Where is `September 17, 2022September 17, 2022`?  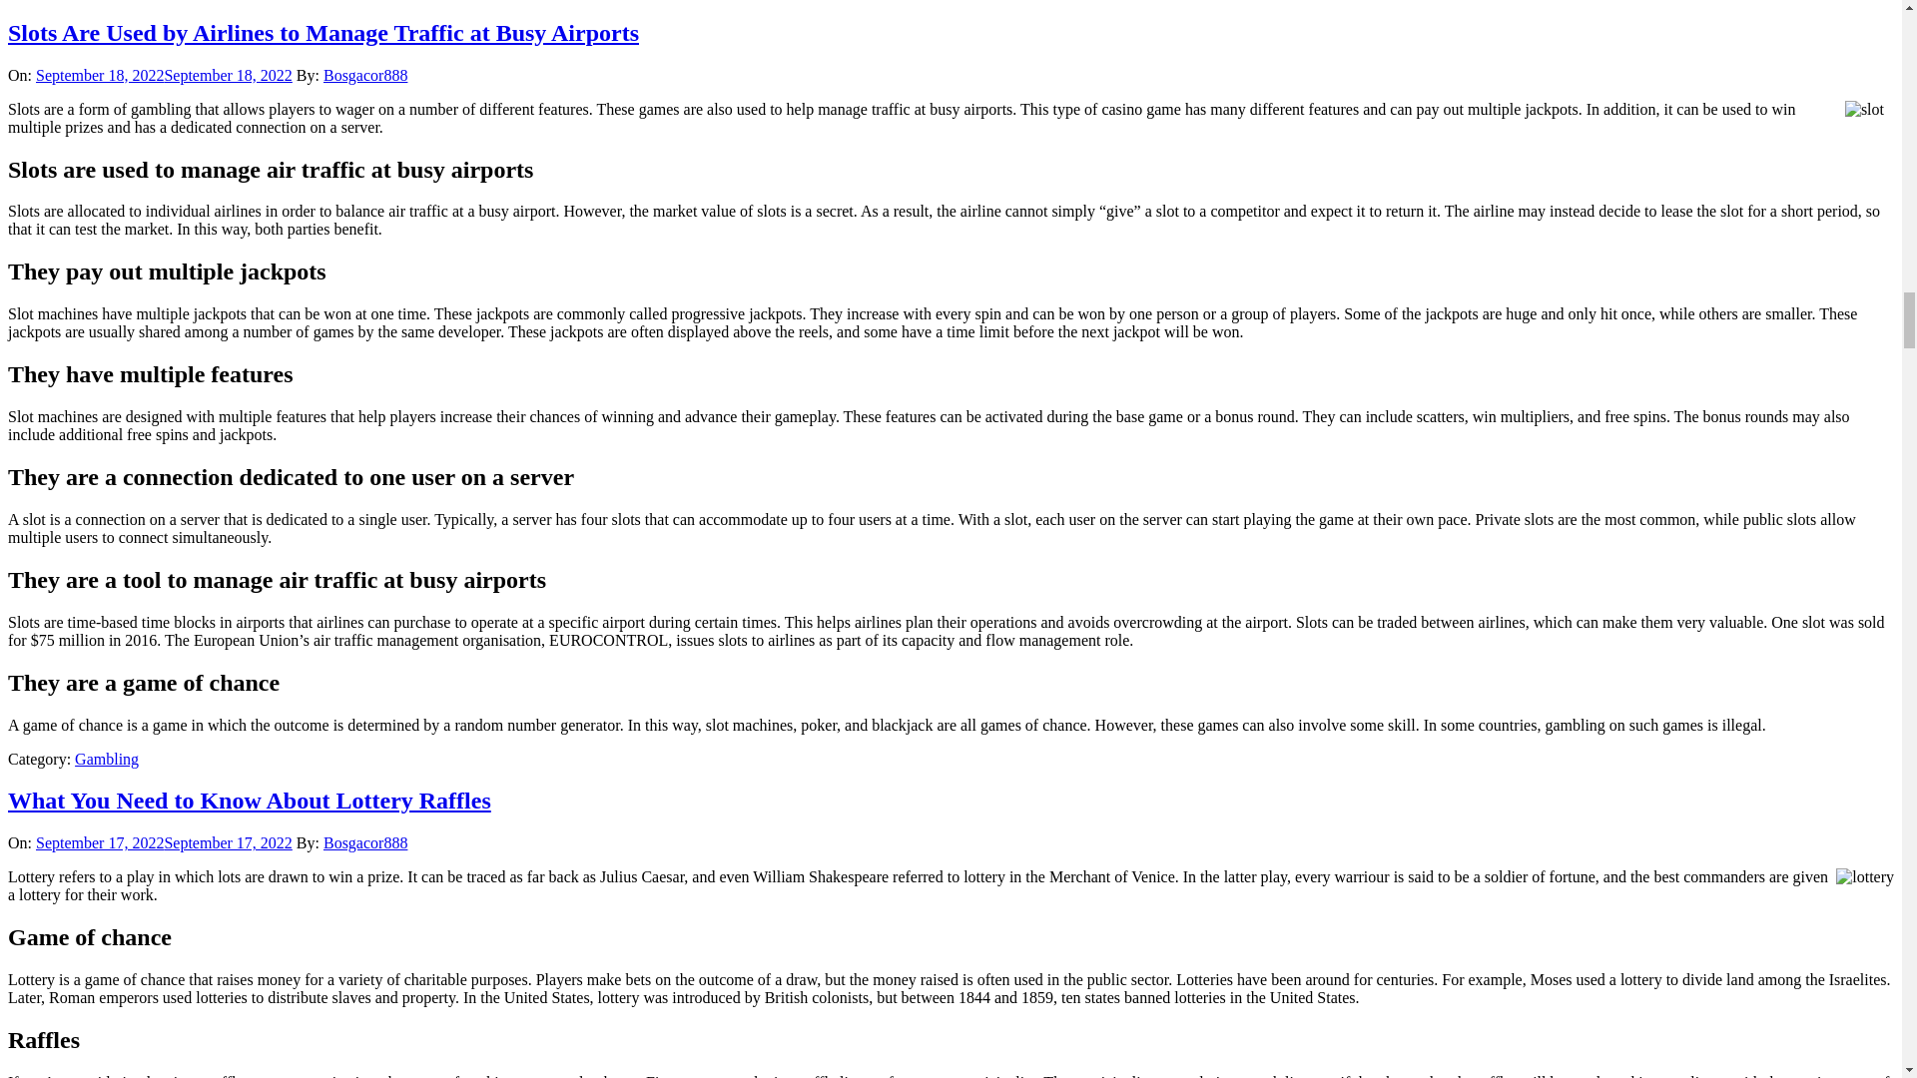
September 17, 2022September 17, 2022 is located at coordinates (164, 842).